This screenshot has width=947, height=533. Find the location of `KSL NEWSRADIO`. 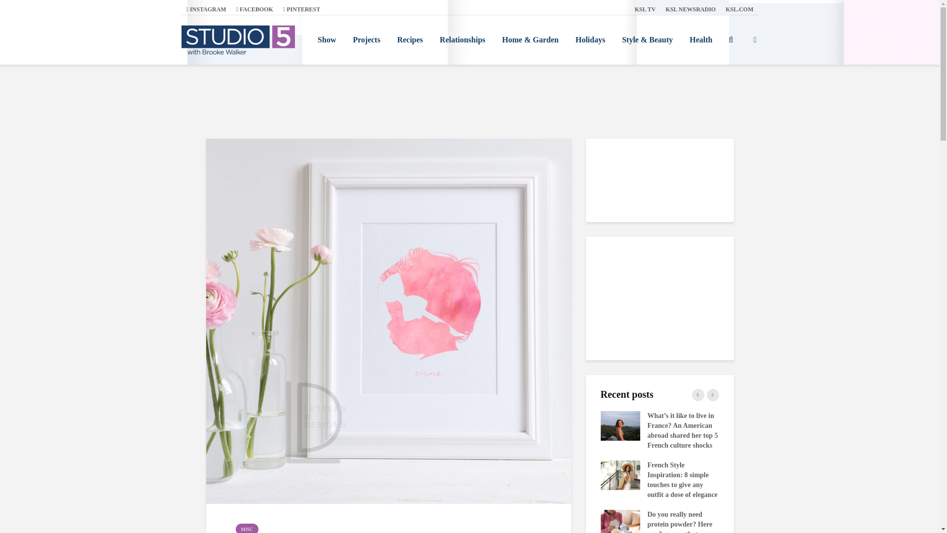

KSL NEWSRADIO is located at coordinates (691, 9).